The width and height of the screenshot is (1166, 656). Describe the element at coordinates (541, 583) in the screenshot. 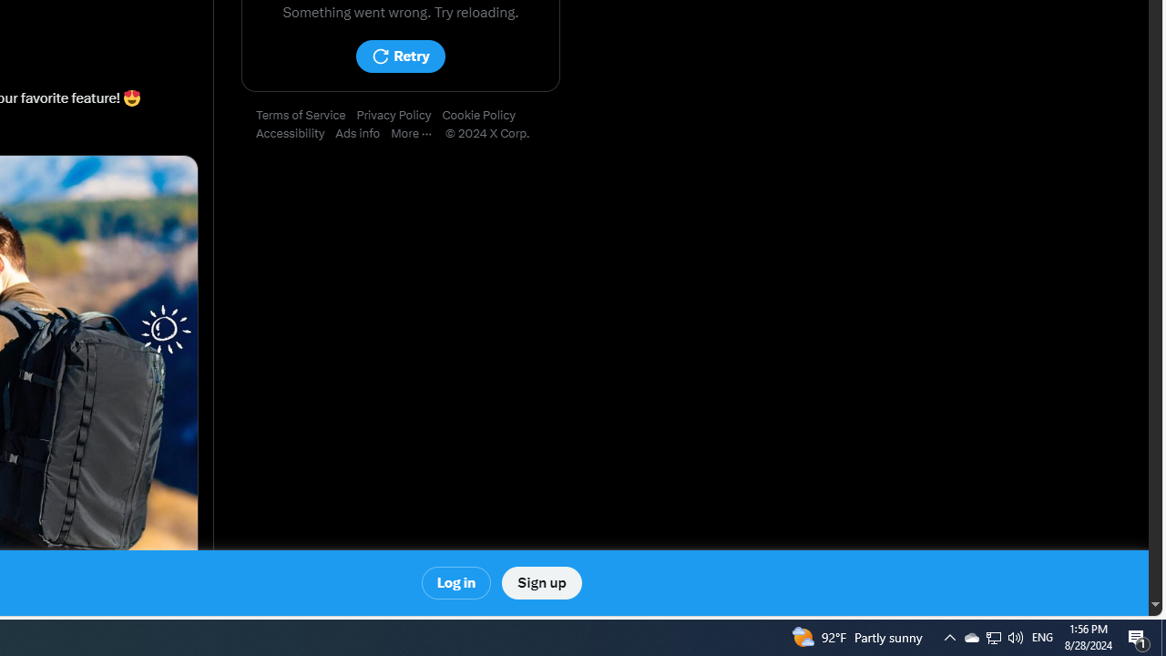

I see `Sign up` at that location.